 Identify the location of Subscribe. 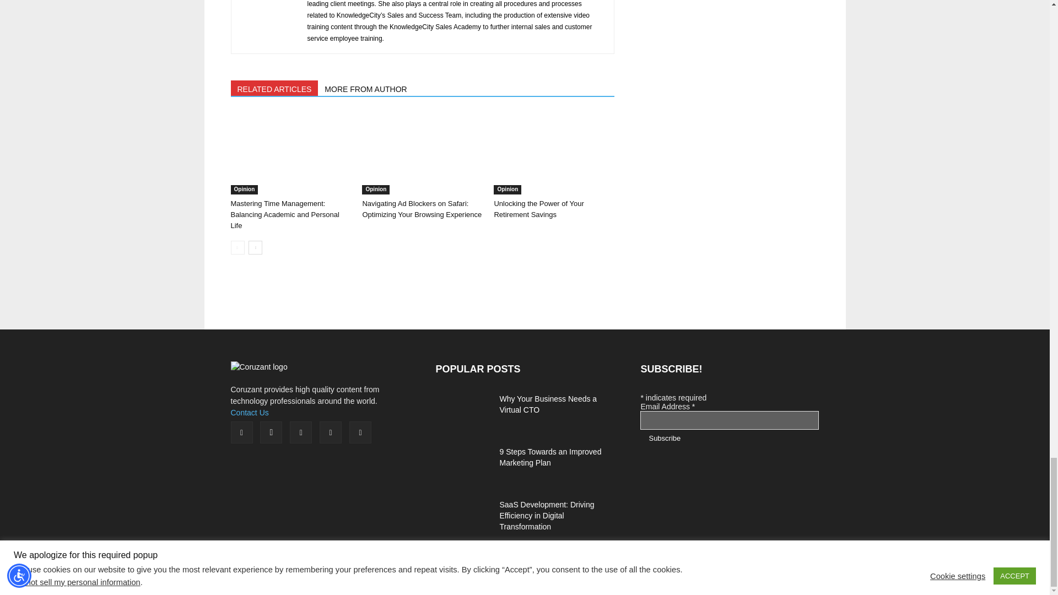
(664, 438).